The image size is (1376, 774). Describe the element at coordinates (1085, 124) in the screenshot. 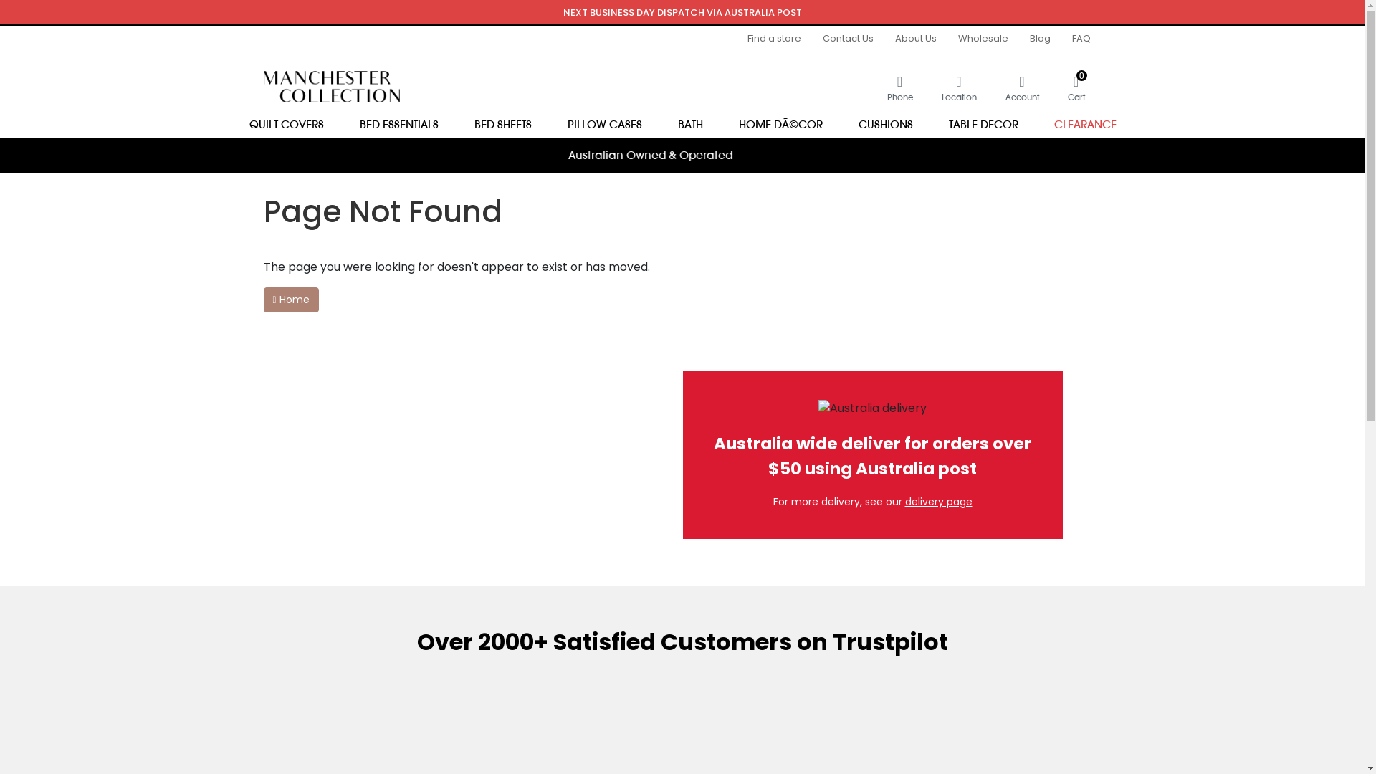

I see `CLEARANCE` at that location.